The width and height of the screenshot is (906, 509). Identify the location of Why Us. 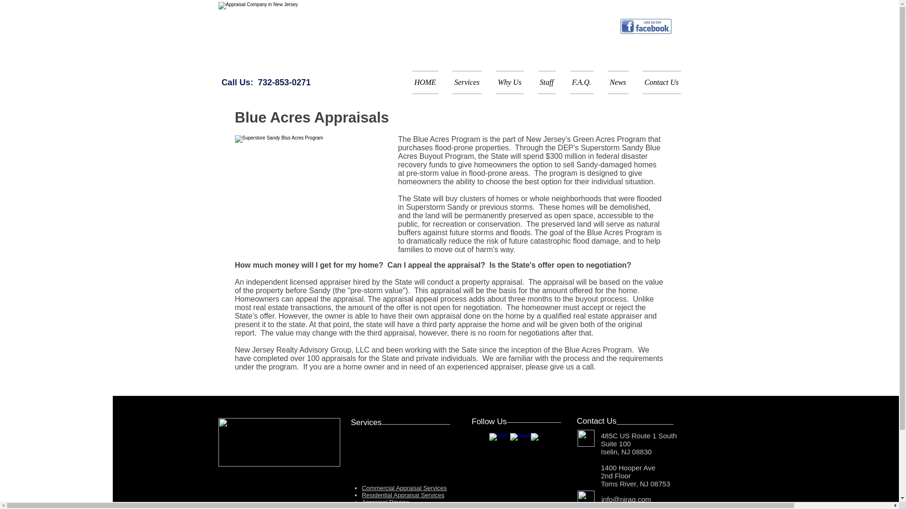
(510, 82).